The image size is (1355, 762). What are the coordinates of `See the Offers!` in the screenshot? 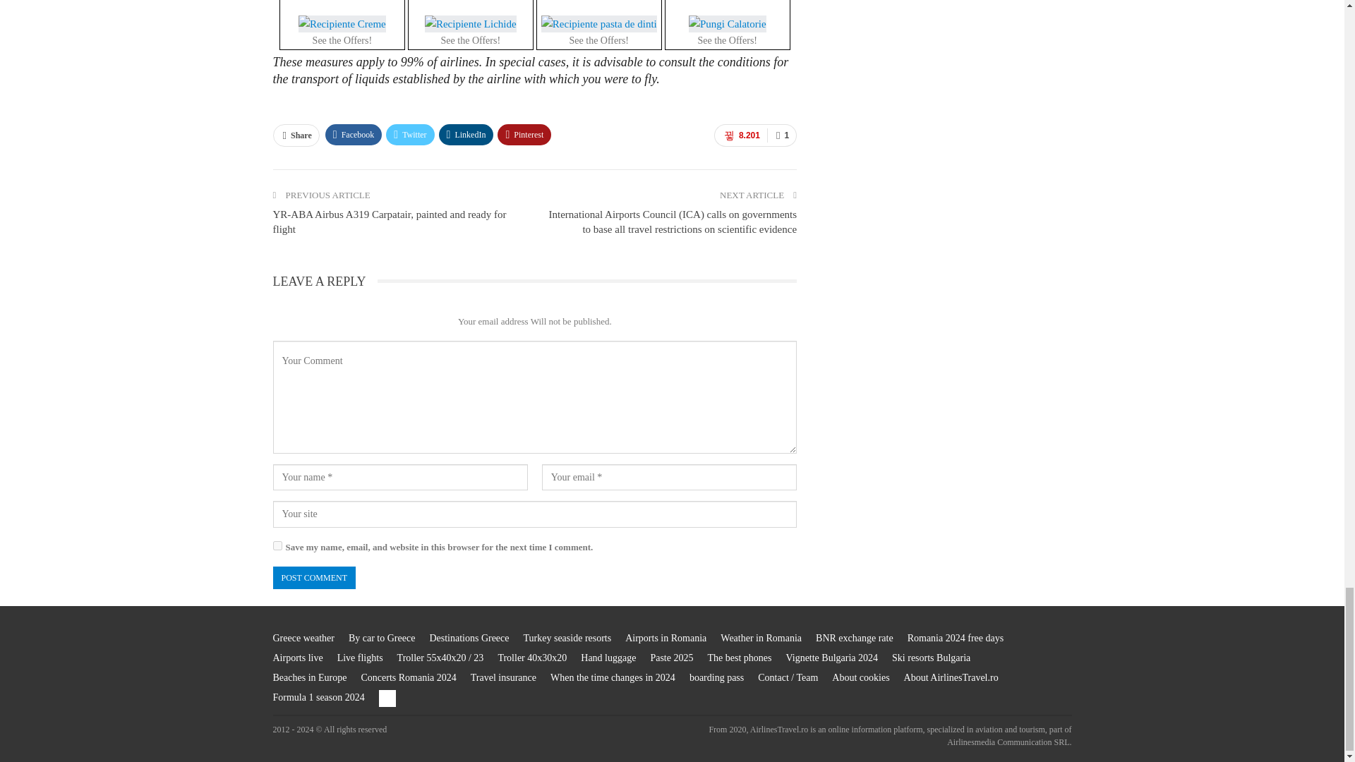 It's located at (727, 25).